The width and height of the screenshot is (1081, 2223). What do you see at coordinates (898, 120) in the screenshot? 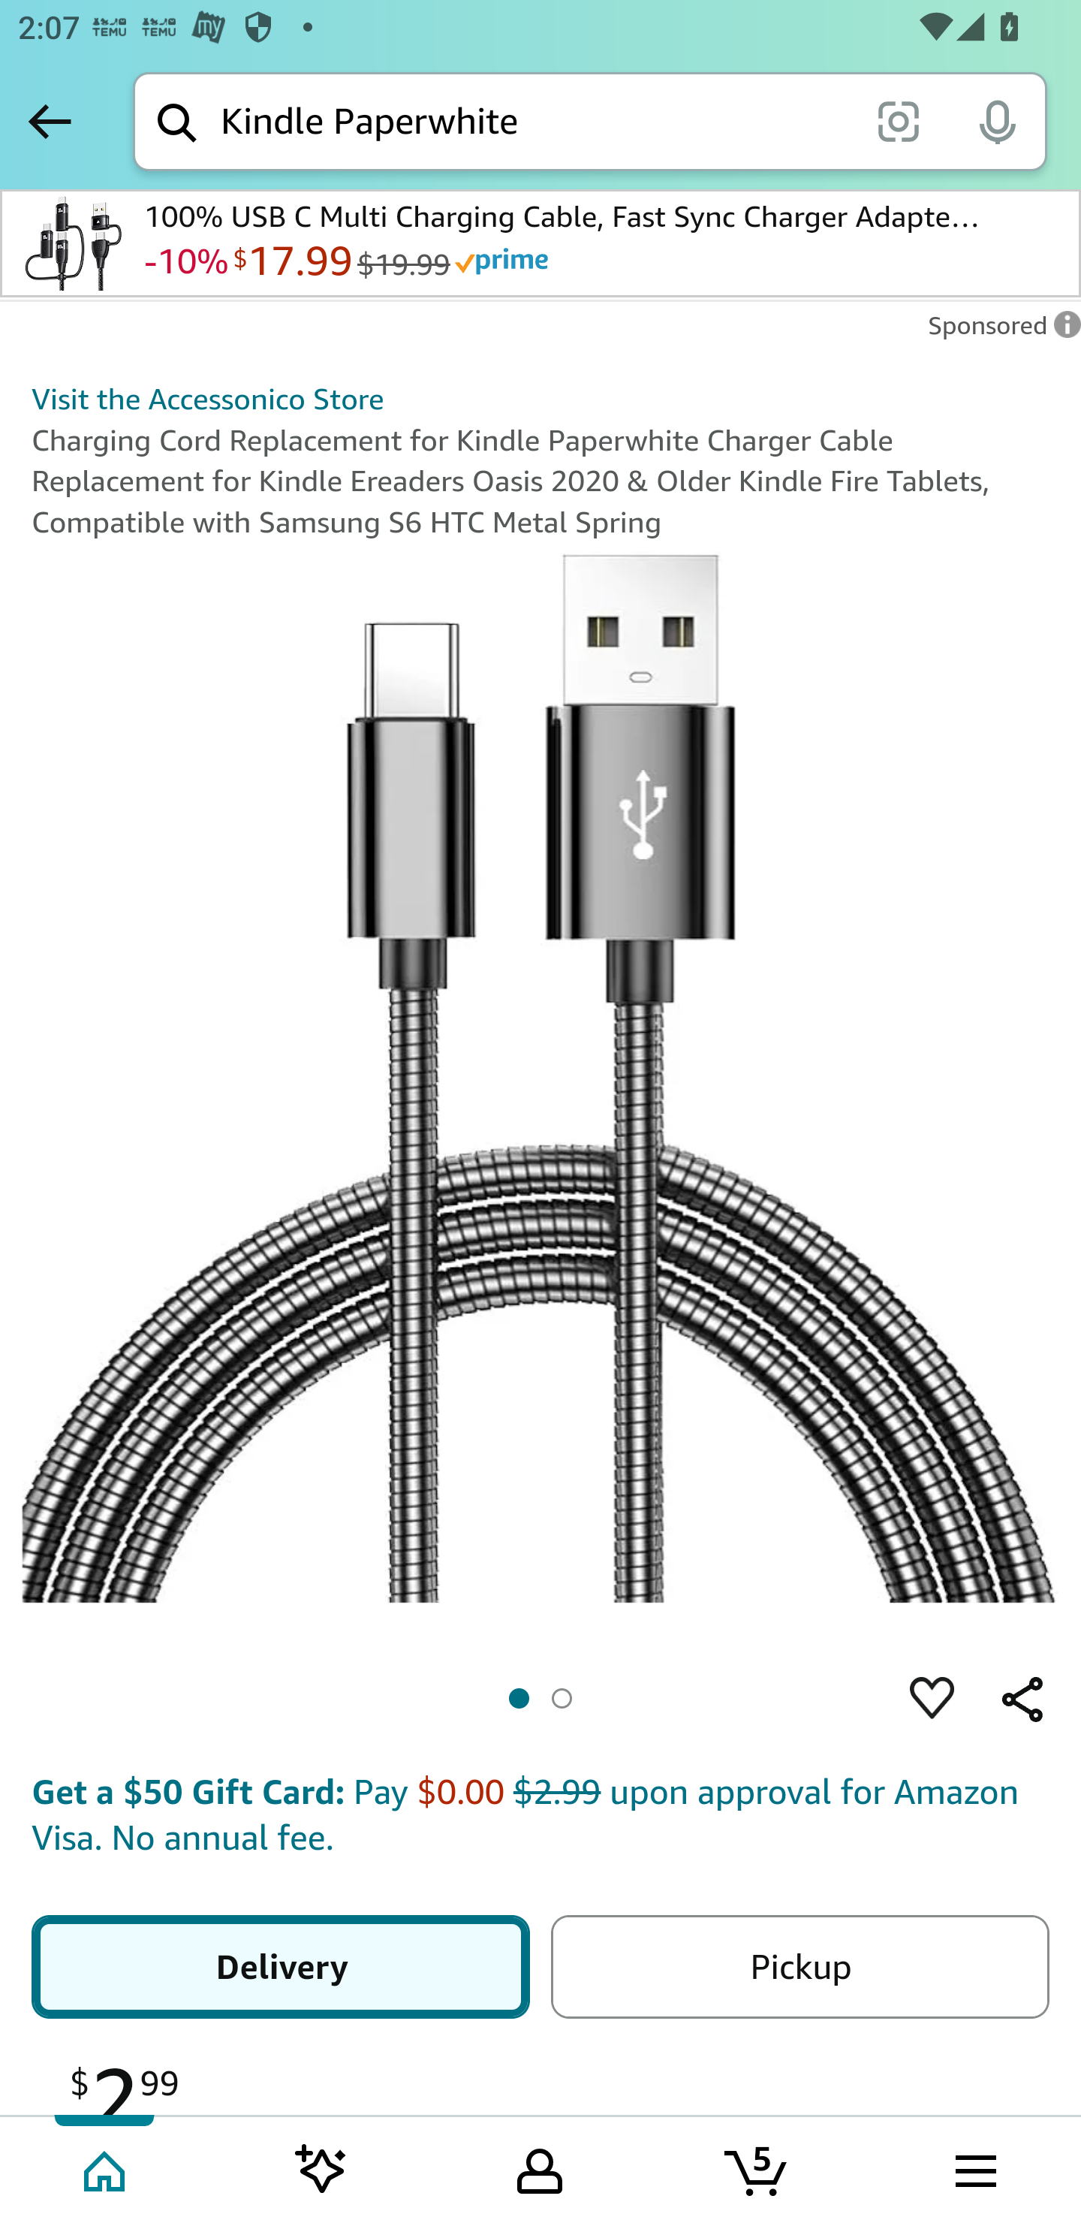
I see `scan it` at bounding box center [898, 120].